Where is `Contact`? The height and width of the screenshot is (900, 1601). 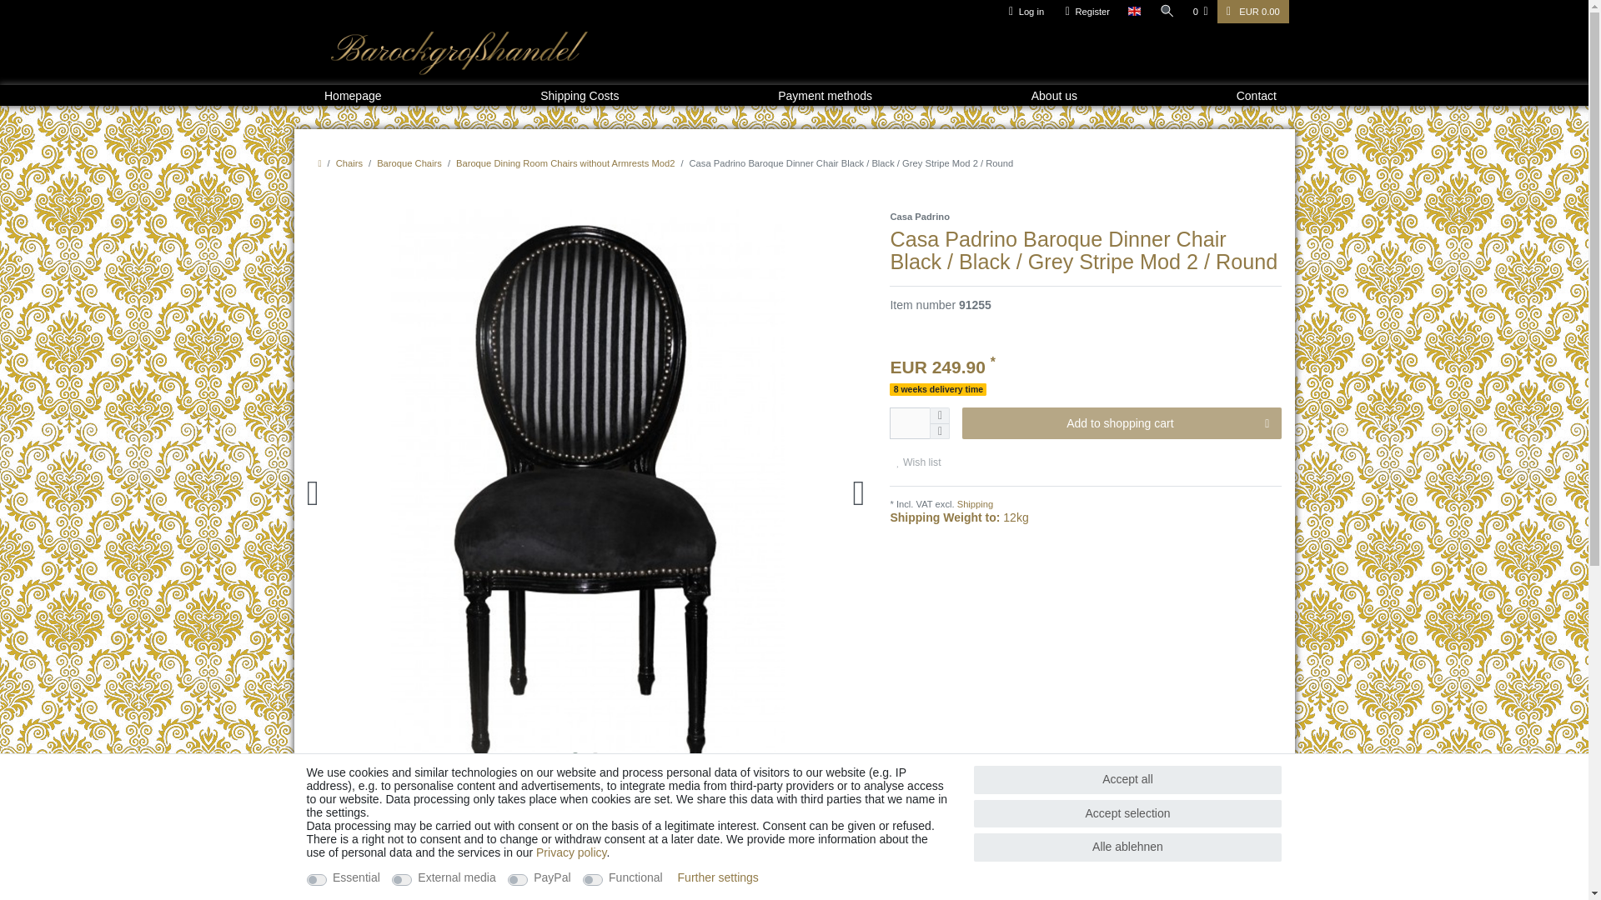 Contact is located at coordinates (1256, 95).